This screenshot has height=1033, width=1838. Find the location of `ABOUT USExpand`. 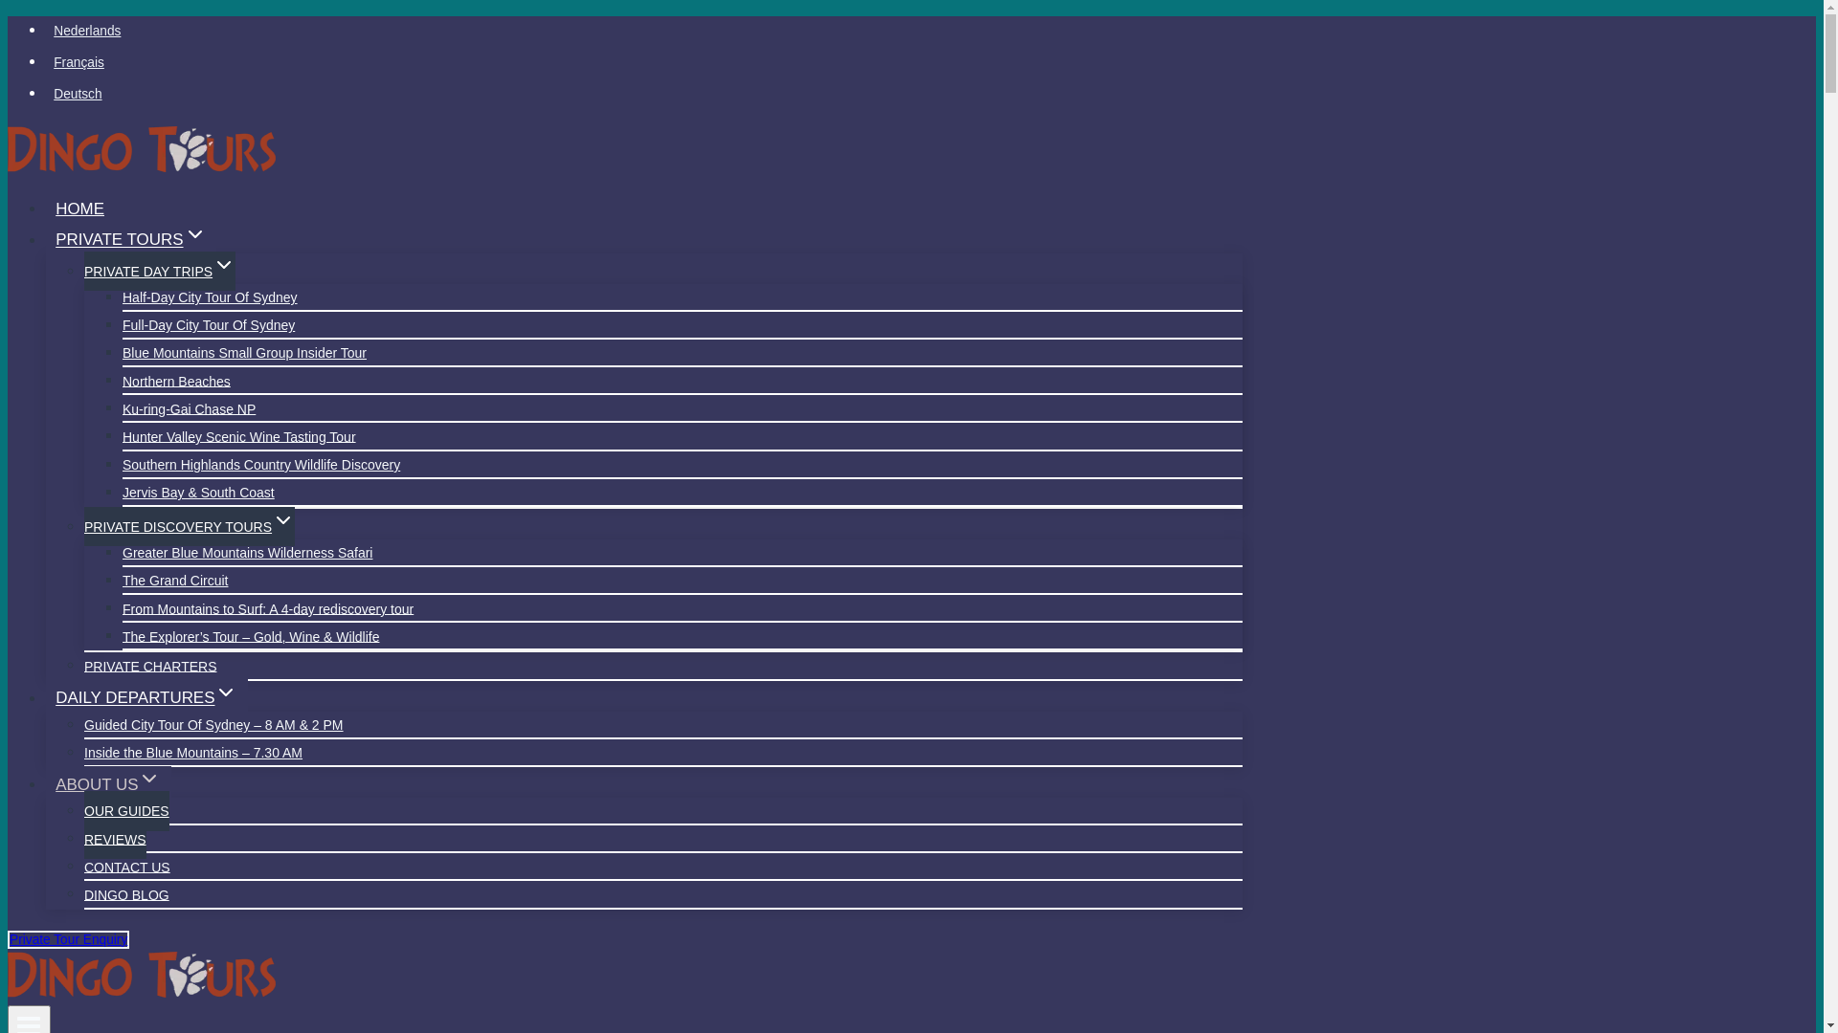

ABOUT USExpand is located at coordinates (109, 784).